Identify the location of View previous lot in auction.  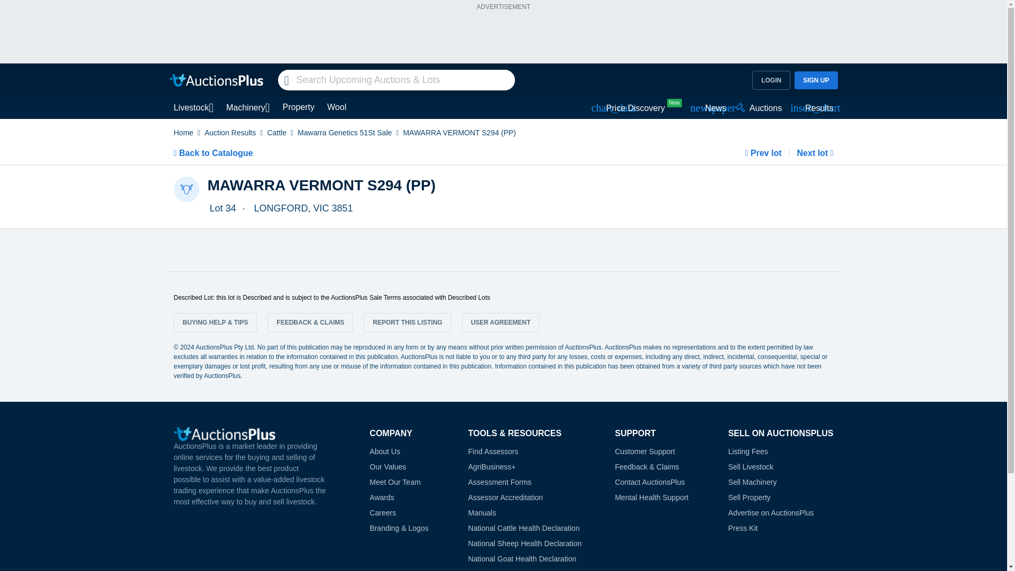
(764, 153).